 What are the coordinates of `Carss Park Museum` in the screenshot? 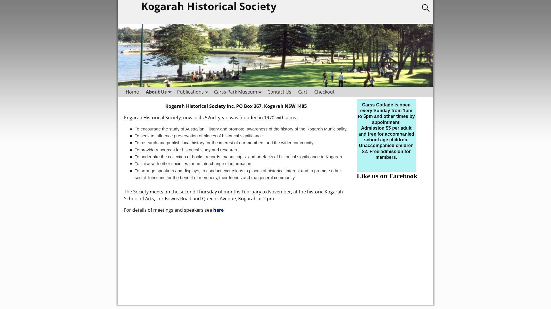 It's located at (237, 92).